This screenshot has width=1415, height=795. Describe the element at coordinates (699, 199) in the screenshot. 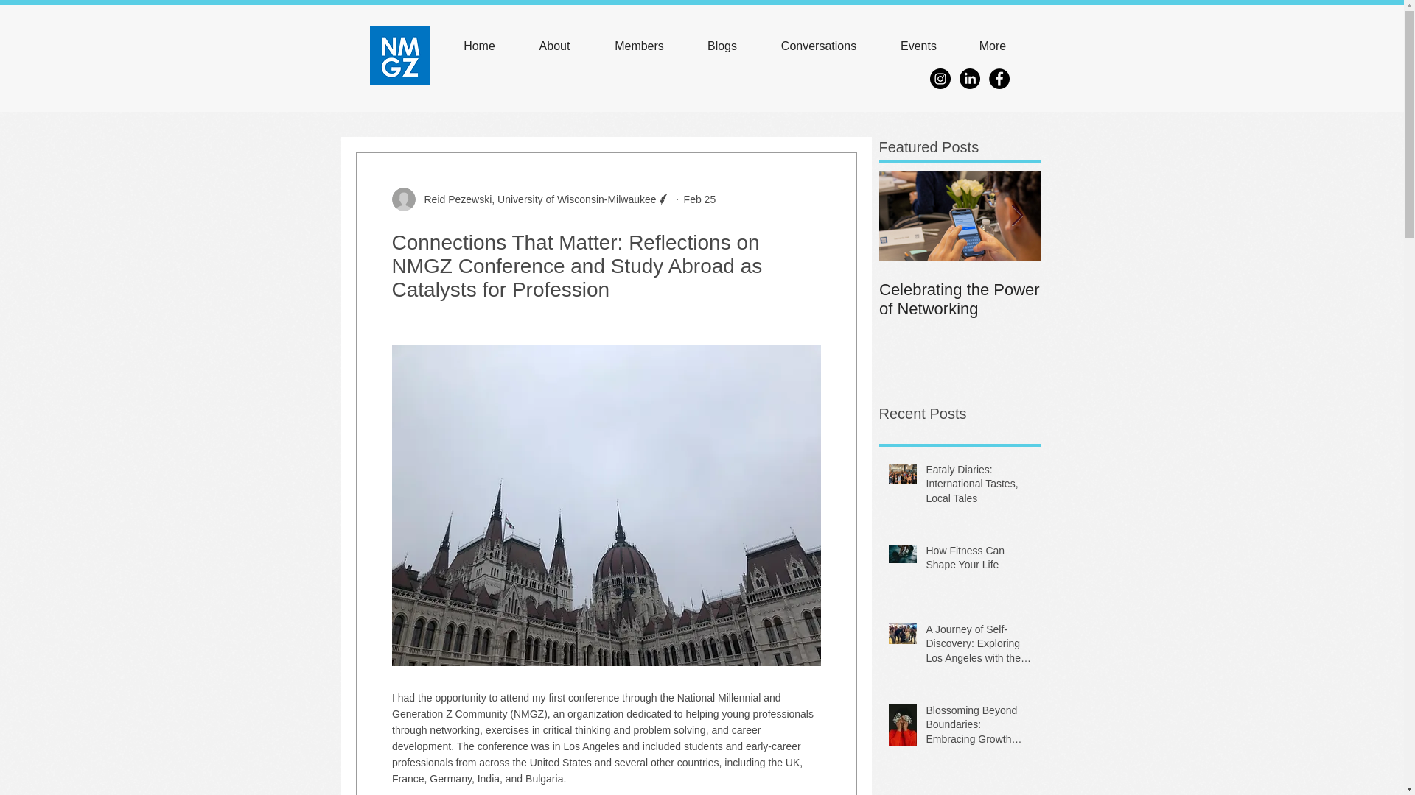

I see `Feb 25` at that location.